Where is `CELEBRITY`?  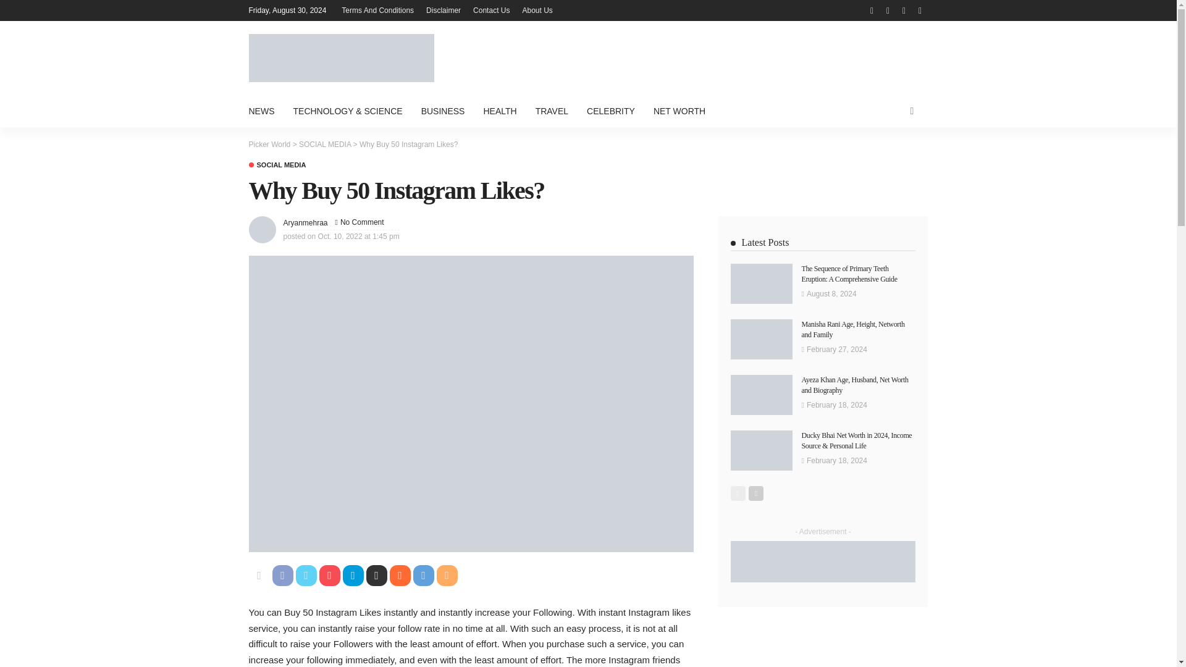 CELEBRITY is located at coordinates (610, 111).